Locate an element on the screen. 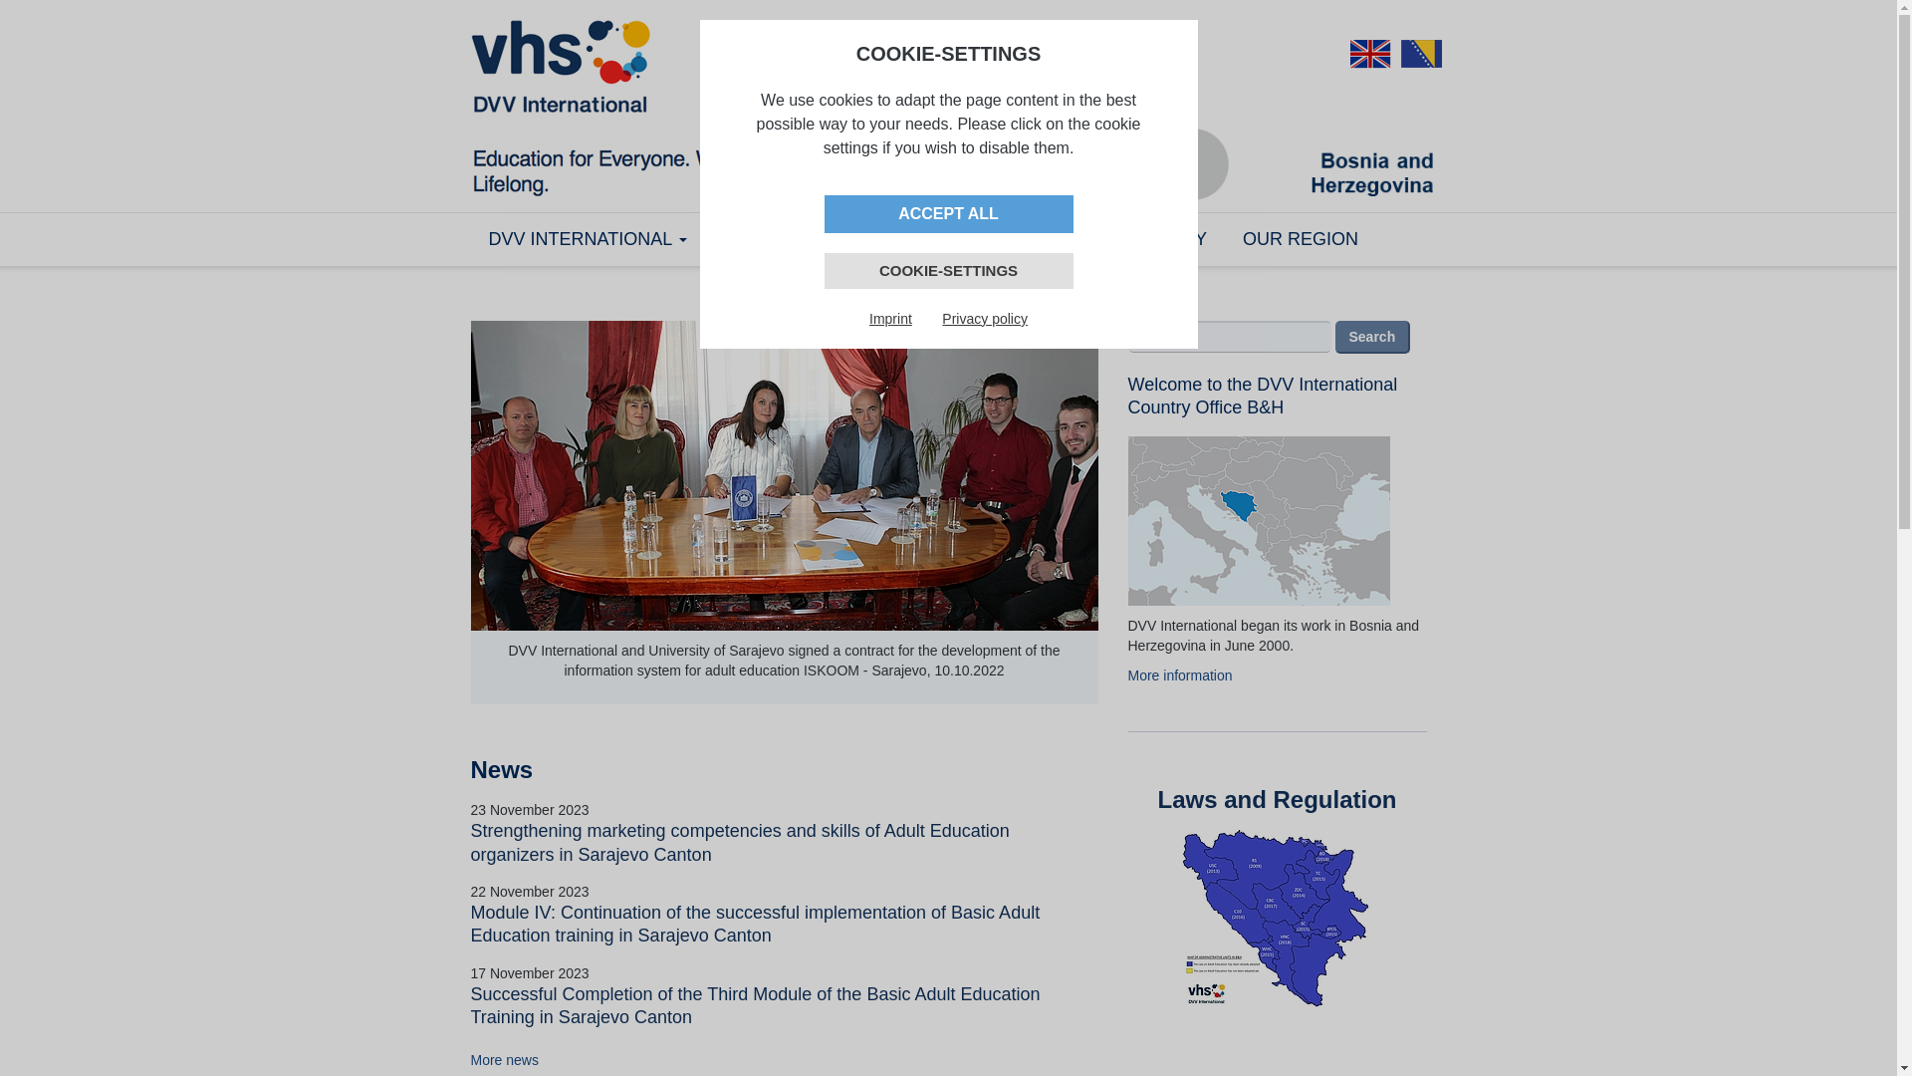 Image resolution: width=1912 pixels, height=1076 pixels. GALLERY is located at coordinates (1165, 239).